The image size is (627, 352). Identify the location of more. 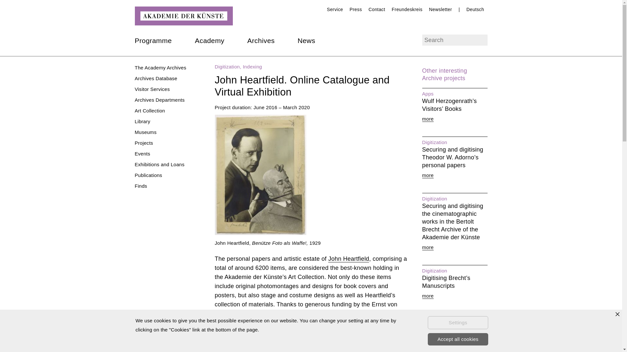
(427, 175).